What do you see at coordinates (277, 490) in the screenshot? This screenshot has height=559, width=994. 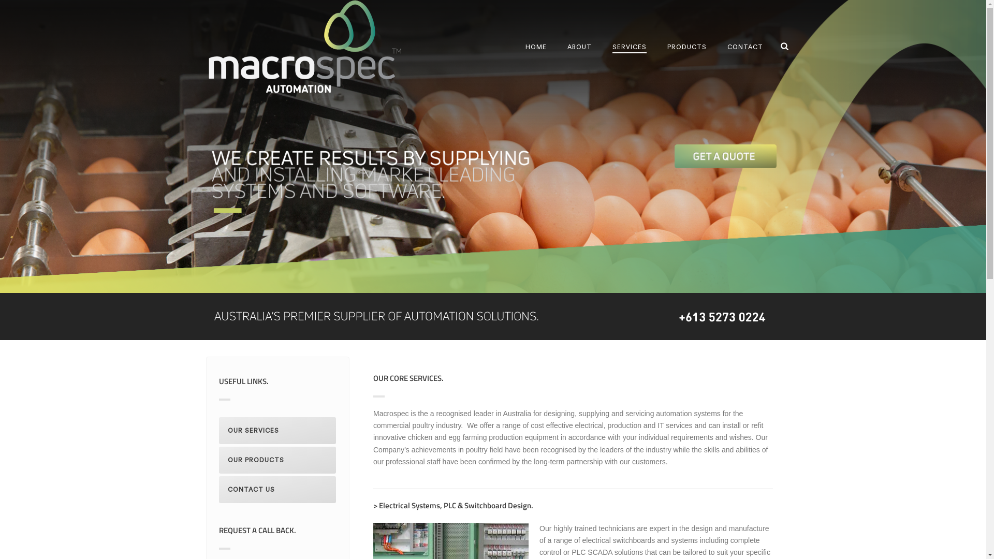 I see `CONTACT US` at bounding box center [277, 490].